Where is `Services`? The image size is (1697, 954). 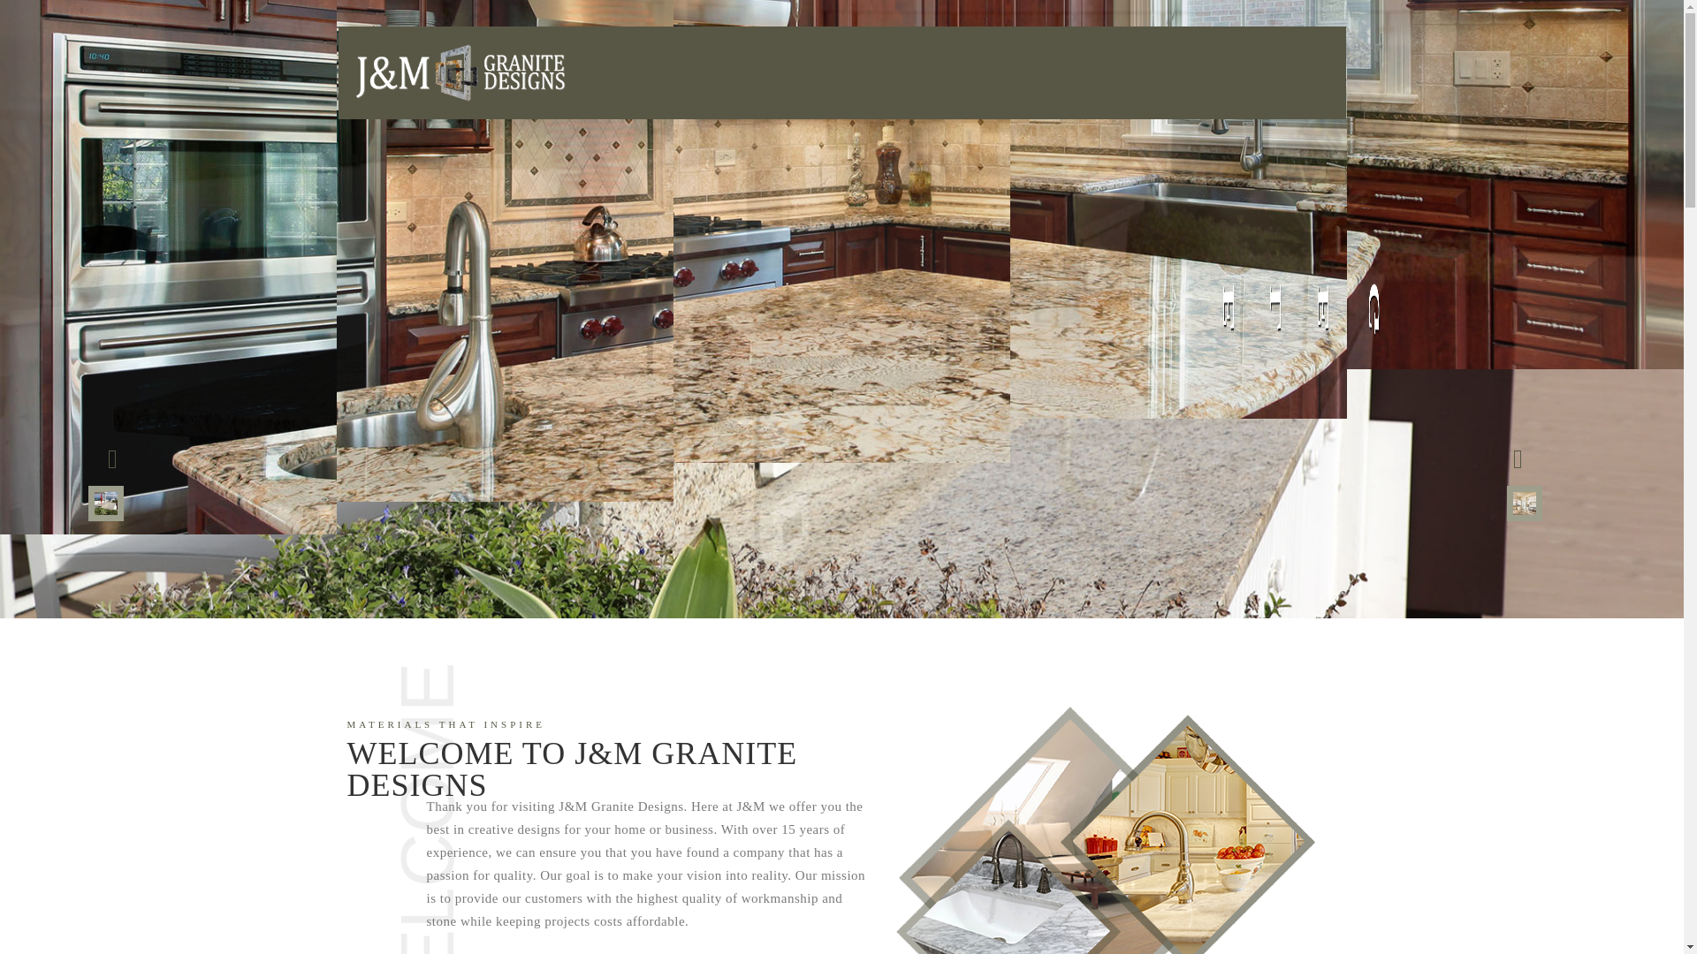 Services is located at coordinates (769, 947).